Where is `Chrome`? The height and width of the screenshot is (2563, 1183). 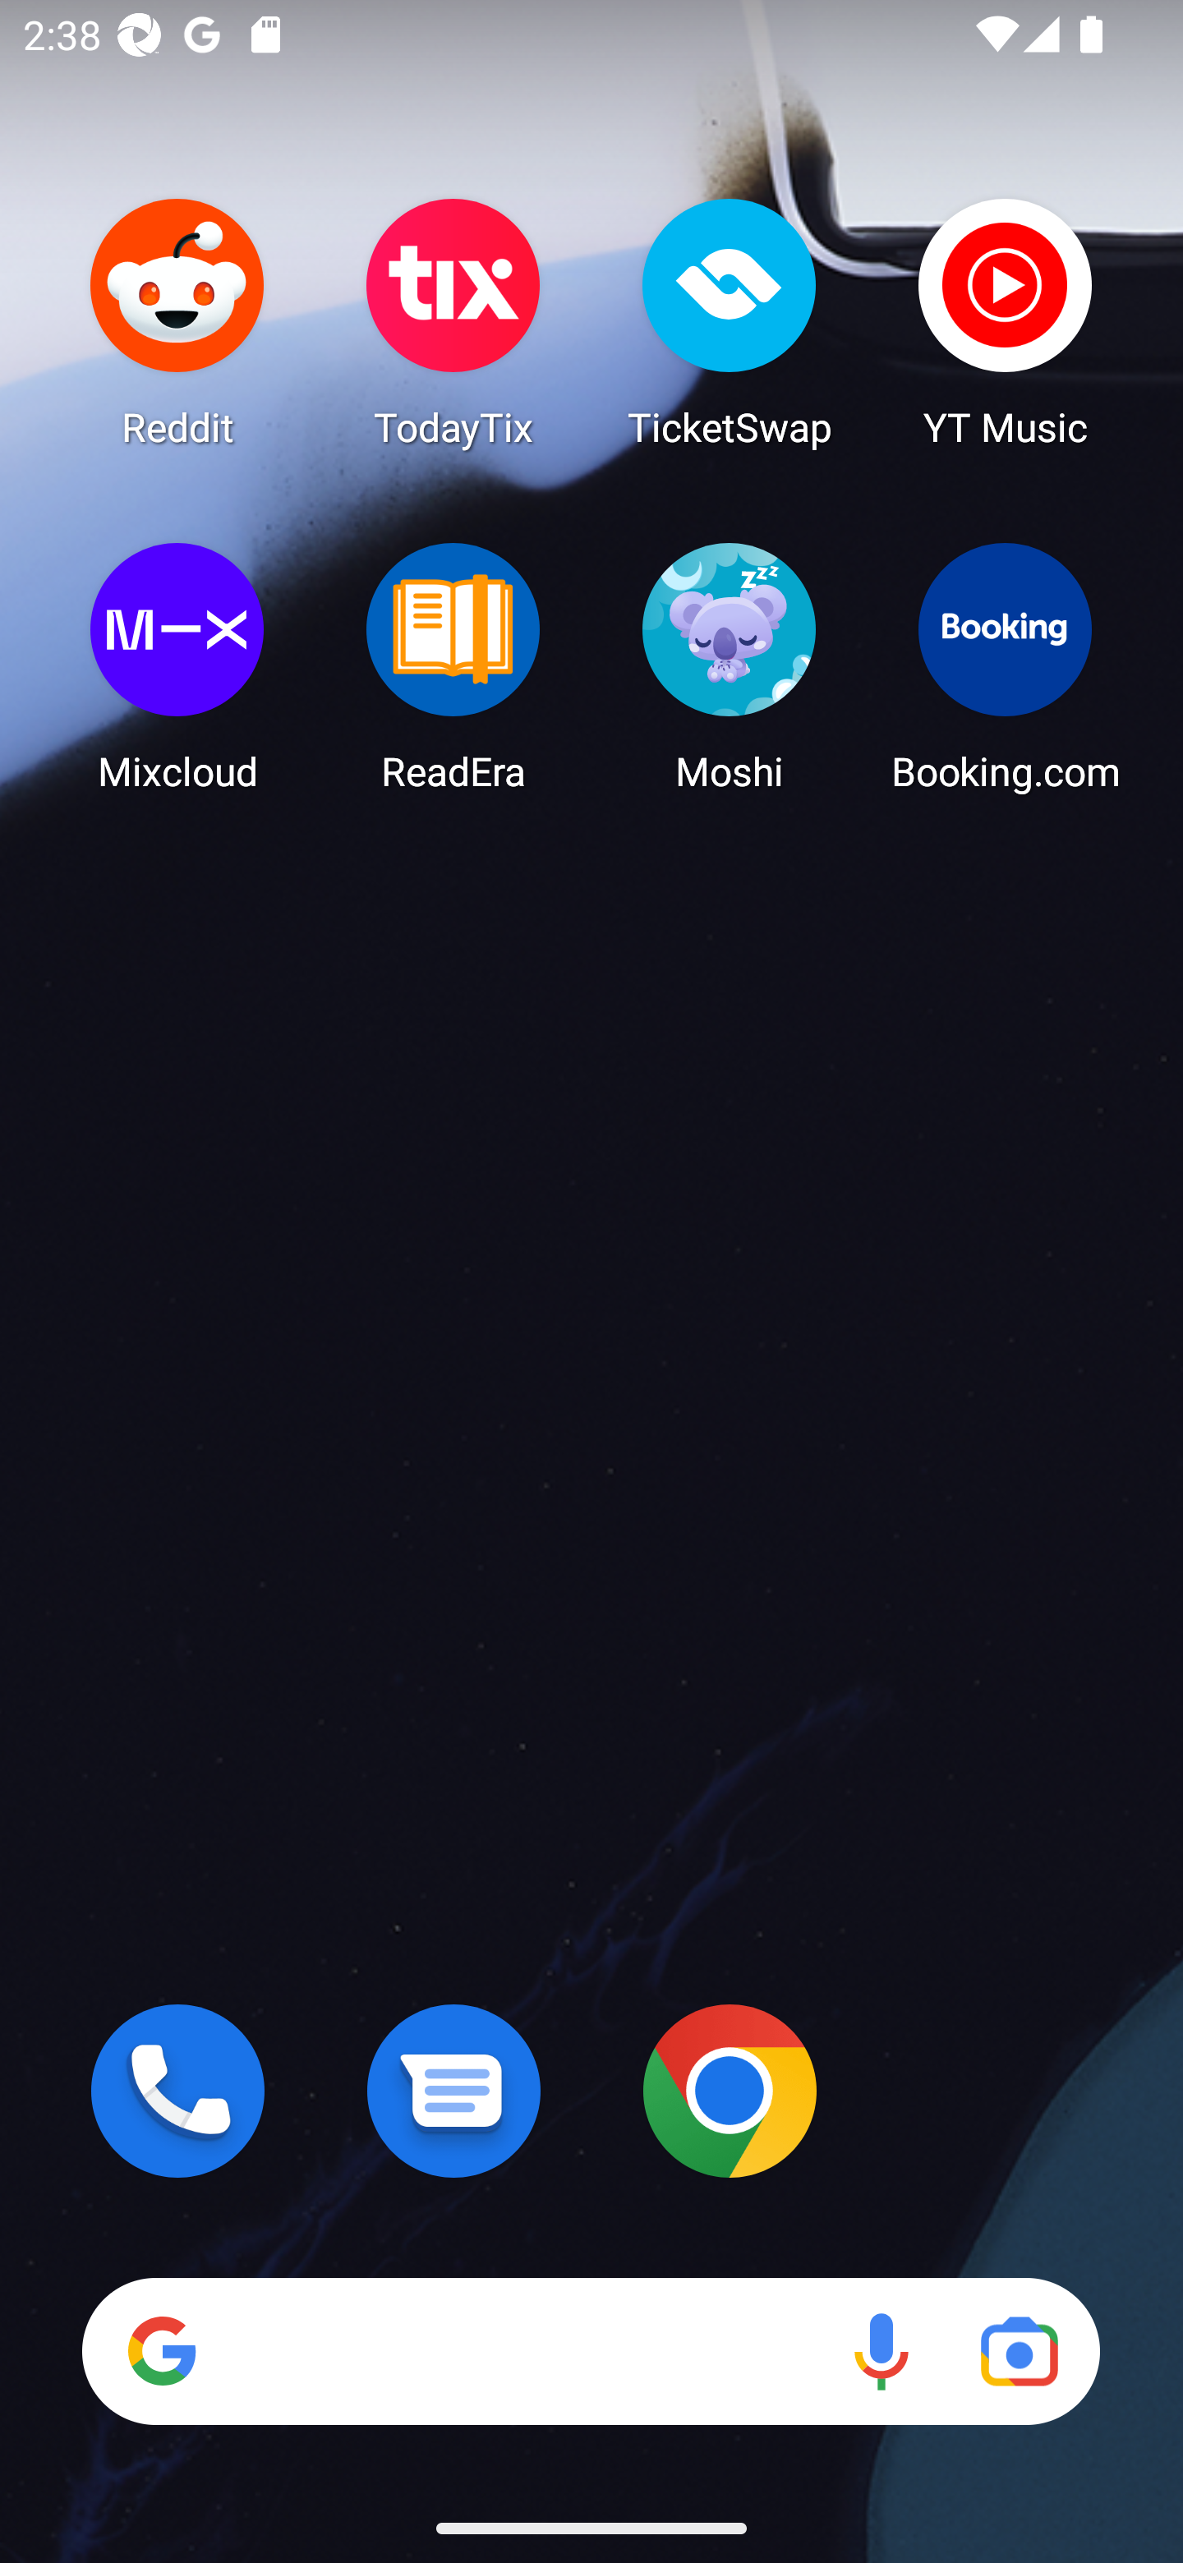
Chrome is located at coordinates (730, 2091).